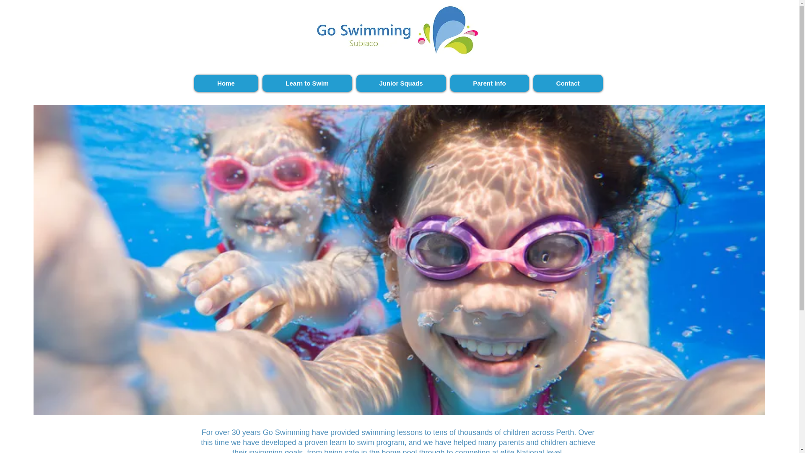 This screenshot has width=805, height=453. I want to click on Screen Shot 2015-04-27 at 4.30.31 pm.png, so click(392, 34).